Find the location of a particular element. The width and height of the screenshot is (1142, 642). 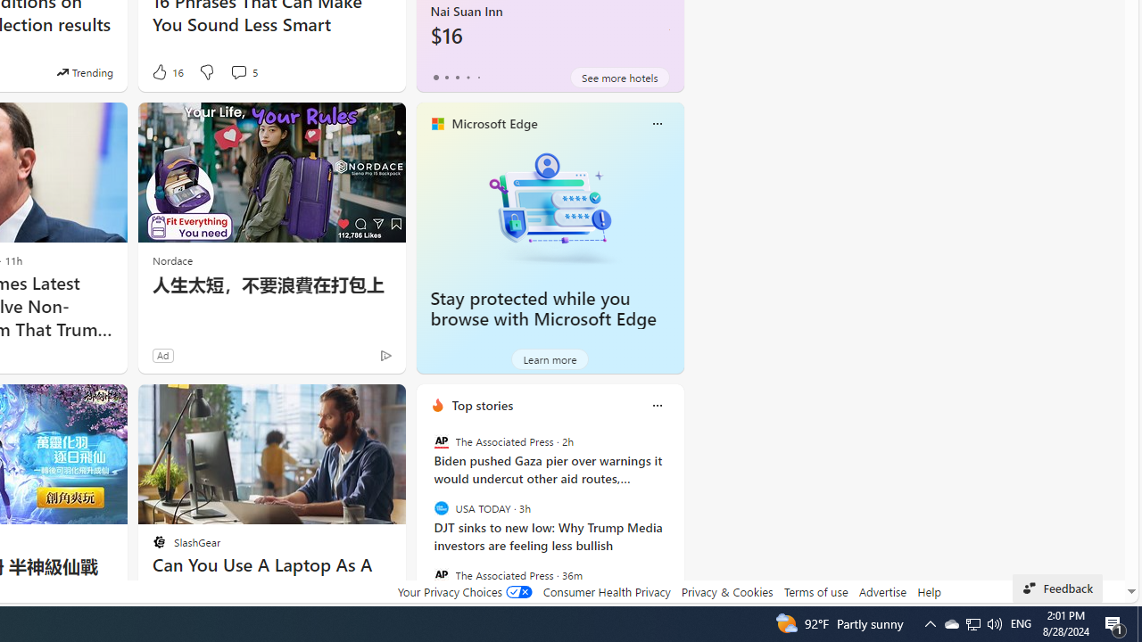

Microsoft Edge is located at coordinates (494, 124).